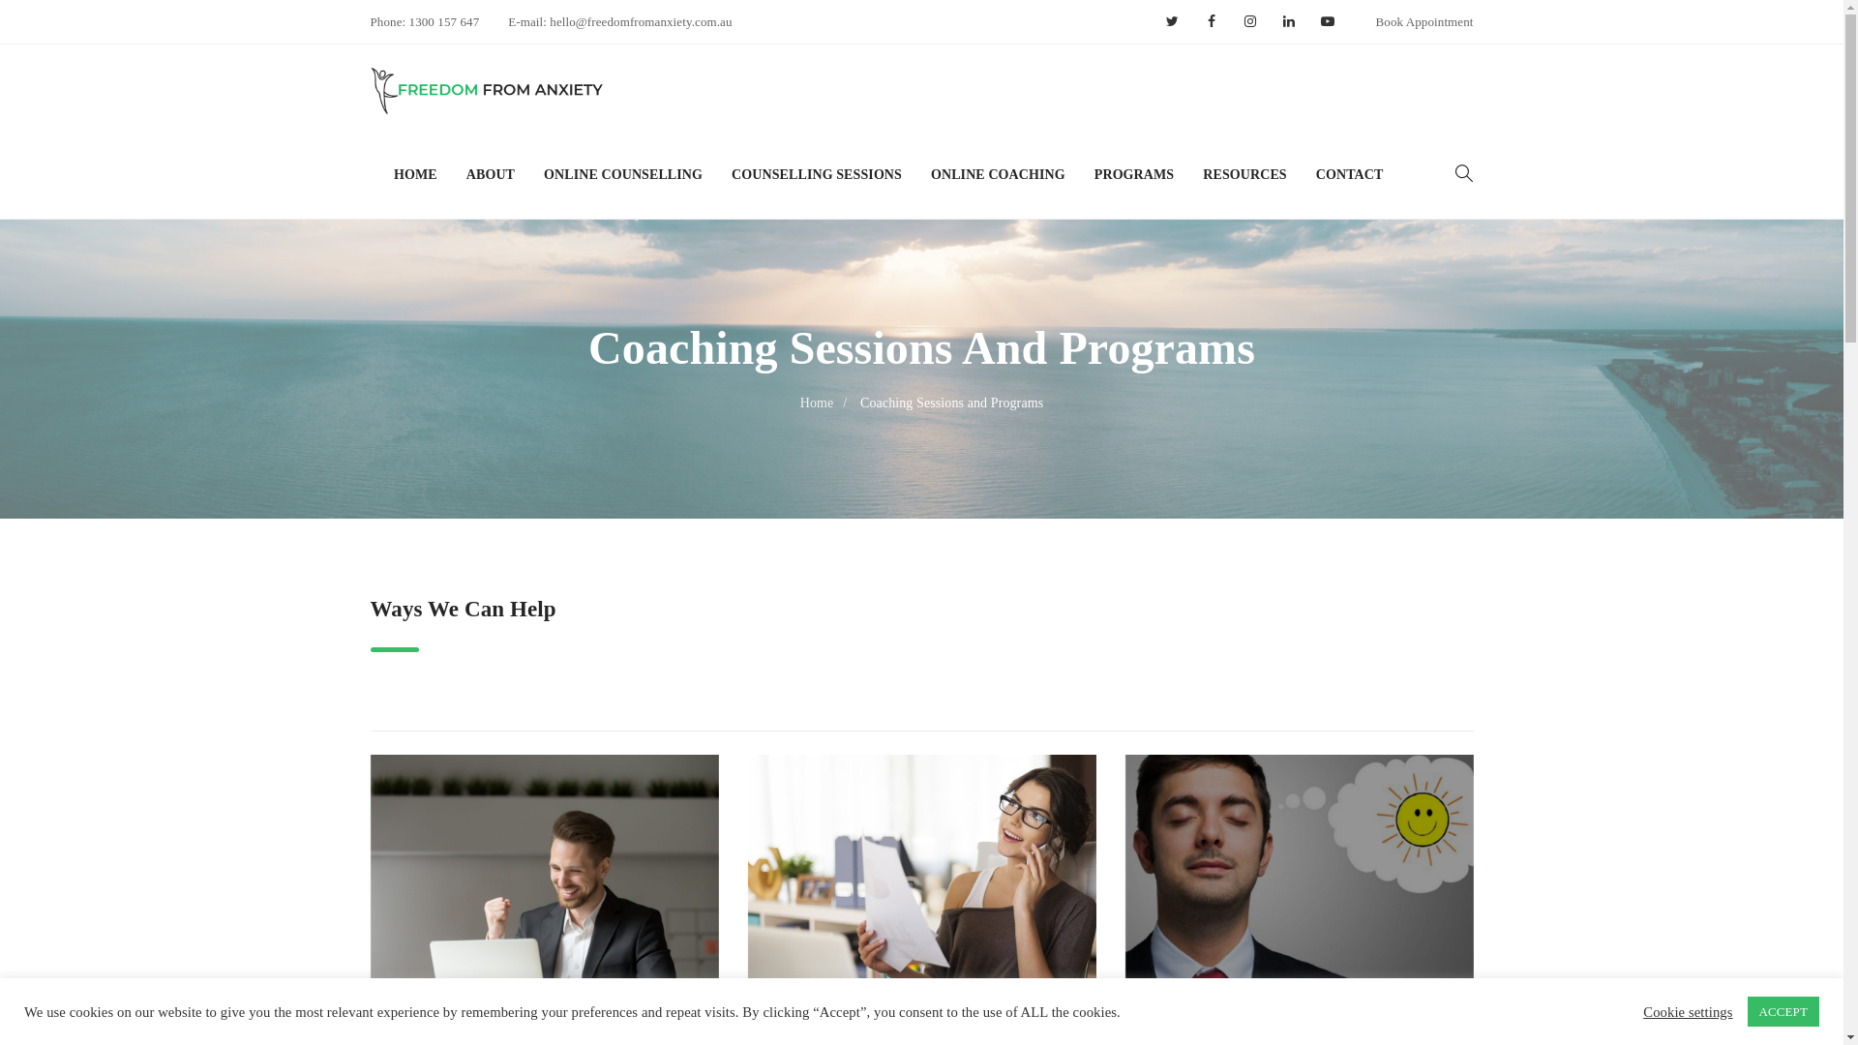 The width and height of the screenshot is (1858, 1045). What do you see at coordinates (487, 88) in the screenshot?
I see `Freedom From Anxiety` at bounding box center [487, 88].